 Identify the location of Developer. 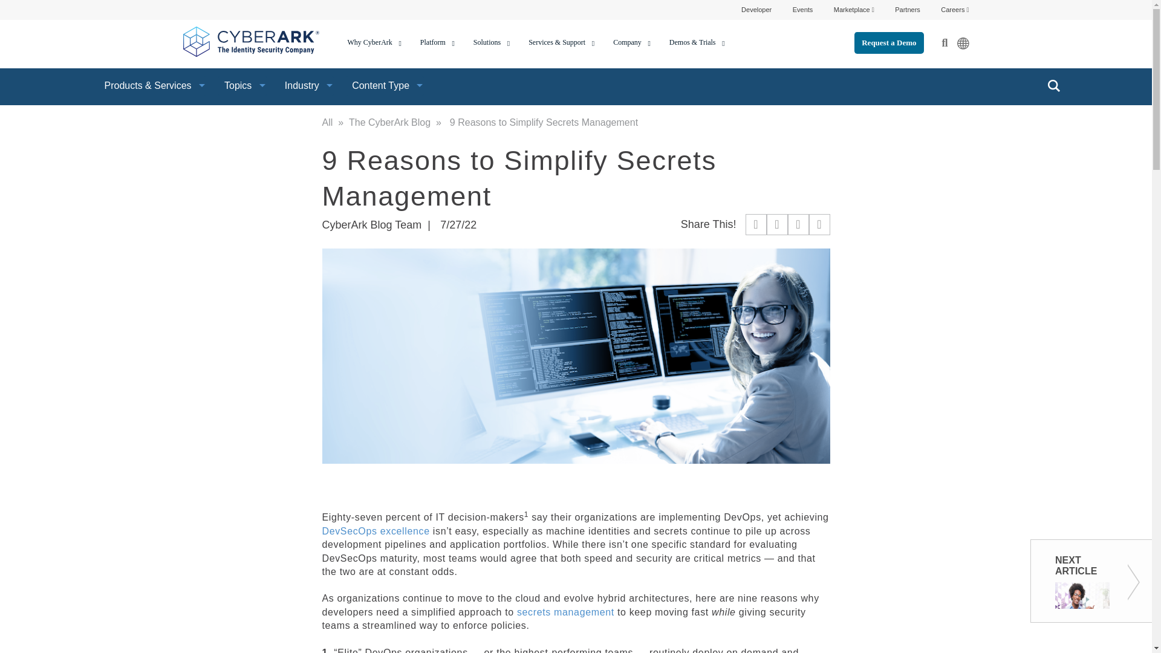
(756, 9).